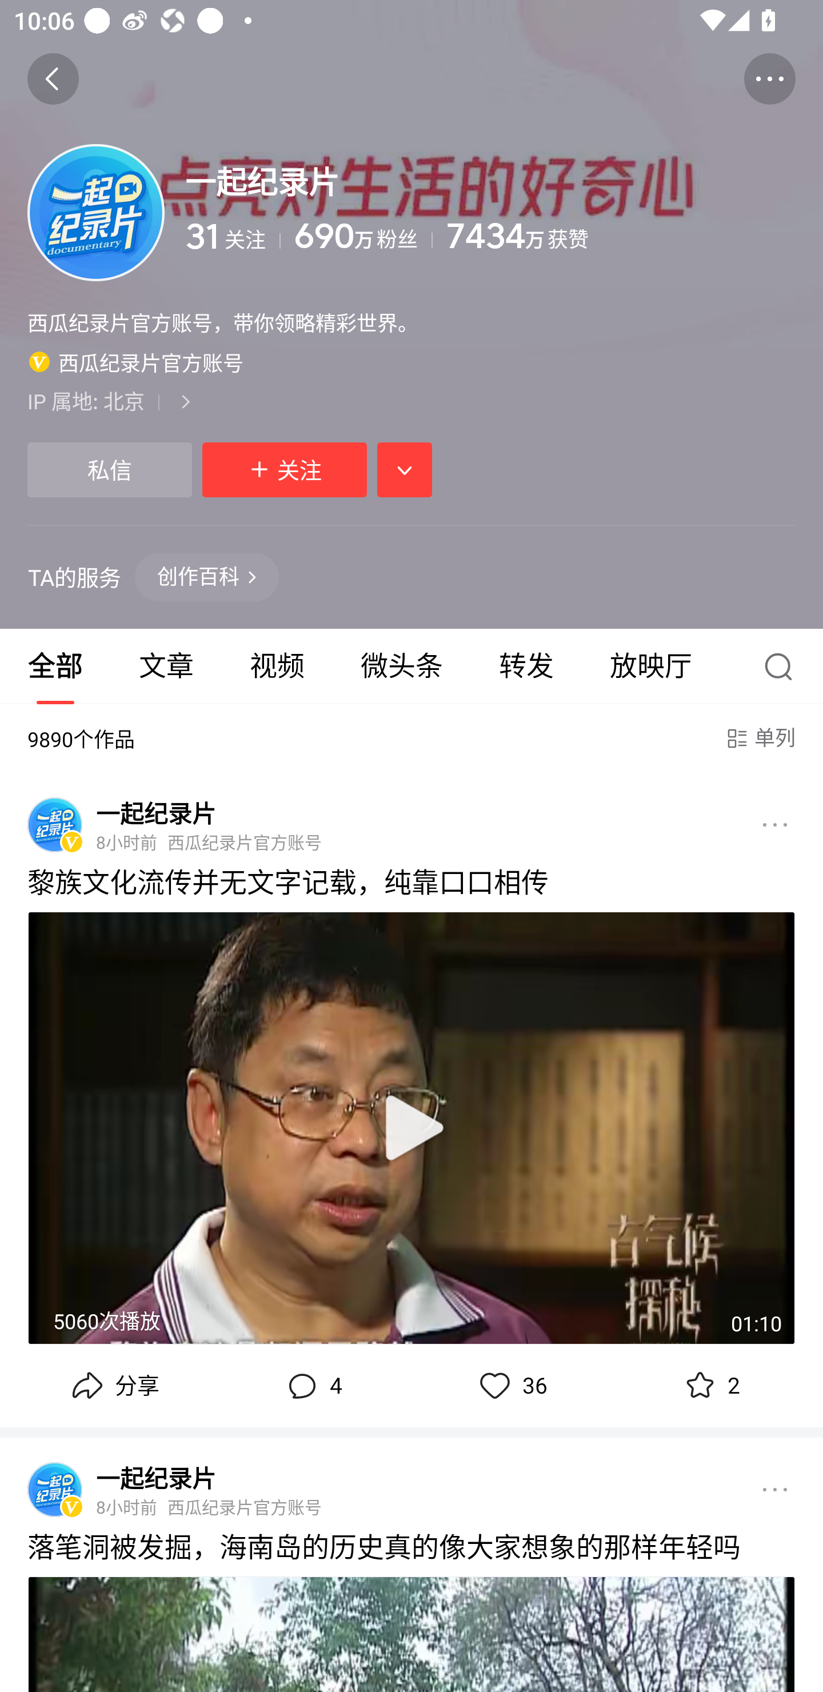 The width and height of the screenshot is (823, 1692). What do you see at coordinates (55, 824) in the screenshot?
I see `一起纪录片头像` at bounding box center [55, 824].